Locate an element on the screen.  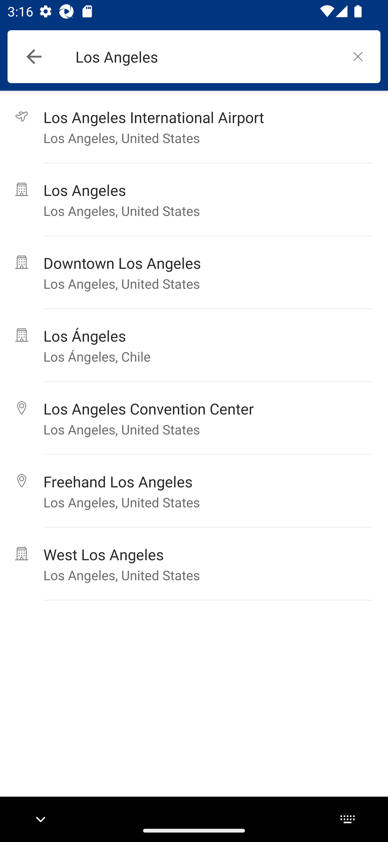
놕 is located at coordinates (358, 56).